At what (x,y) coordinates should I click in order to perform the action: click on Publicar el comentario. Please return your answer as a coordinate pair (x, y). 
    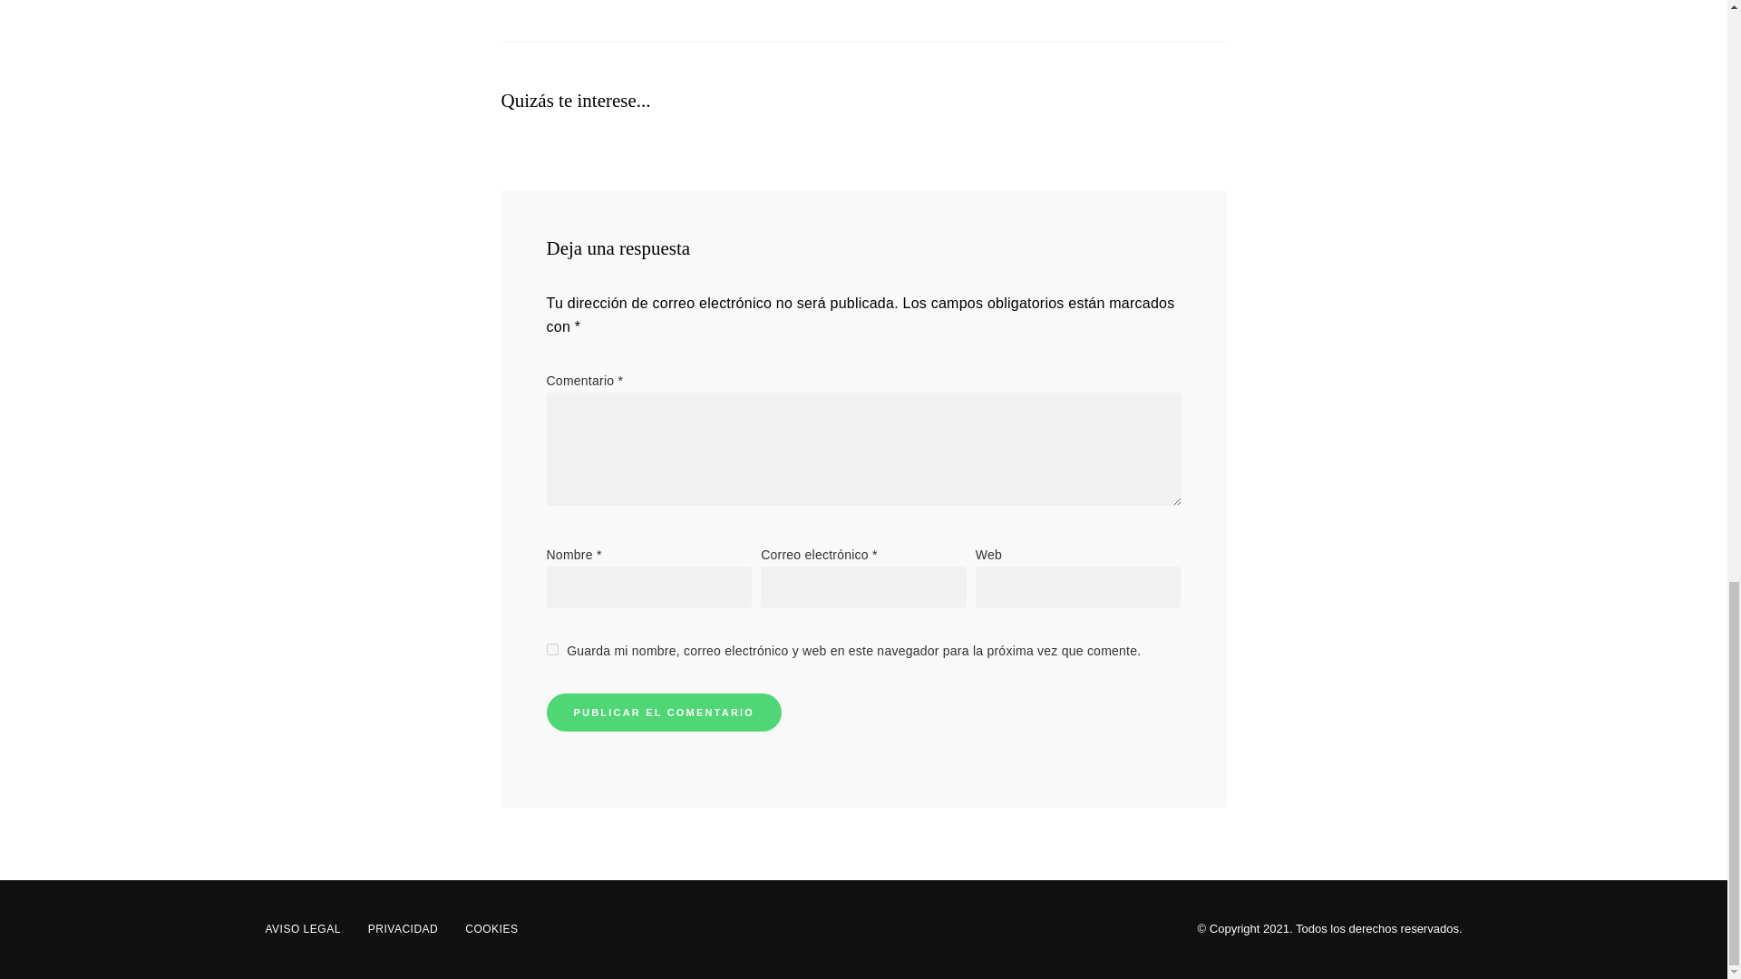
    Looking at the image, I should click on (664, 712).